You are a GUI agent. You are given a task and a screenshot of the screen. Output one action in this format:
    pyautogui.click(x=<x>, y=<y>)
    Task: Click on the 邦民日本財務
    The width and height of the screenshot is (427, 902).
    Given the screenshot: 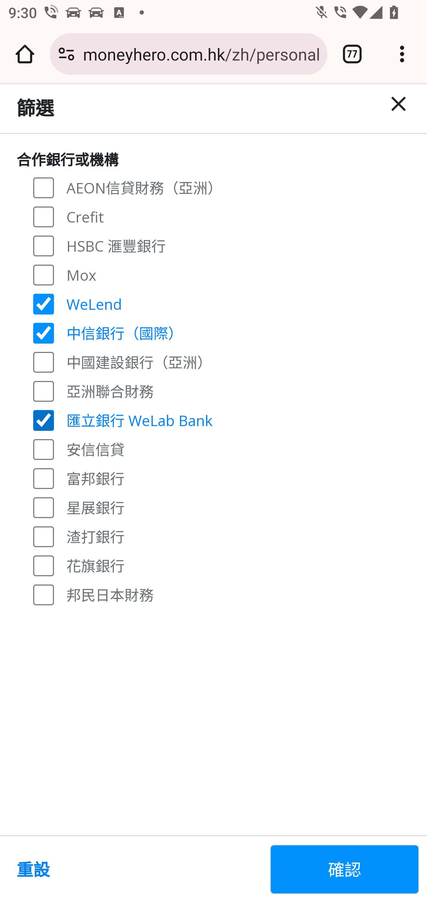 What is the action you would take?
    pyautogui.click(x=44, y=594)
    